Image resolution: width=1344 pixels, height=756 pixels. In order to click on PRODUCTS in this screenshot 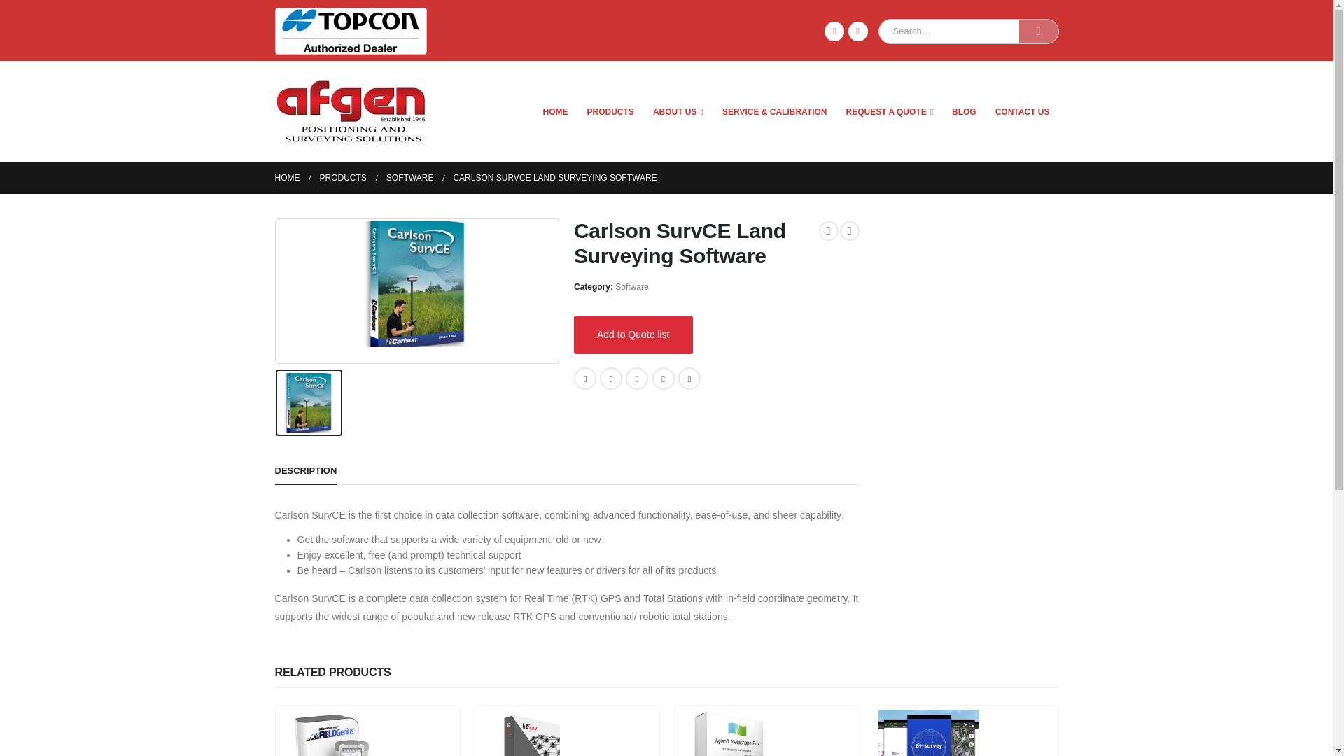, I will do `click(610, 111)`.